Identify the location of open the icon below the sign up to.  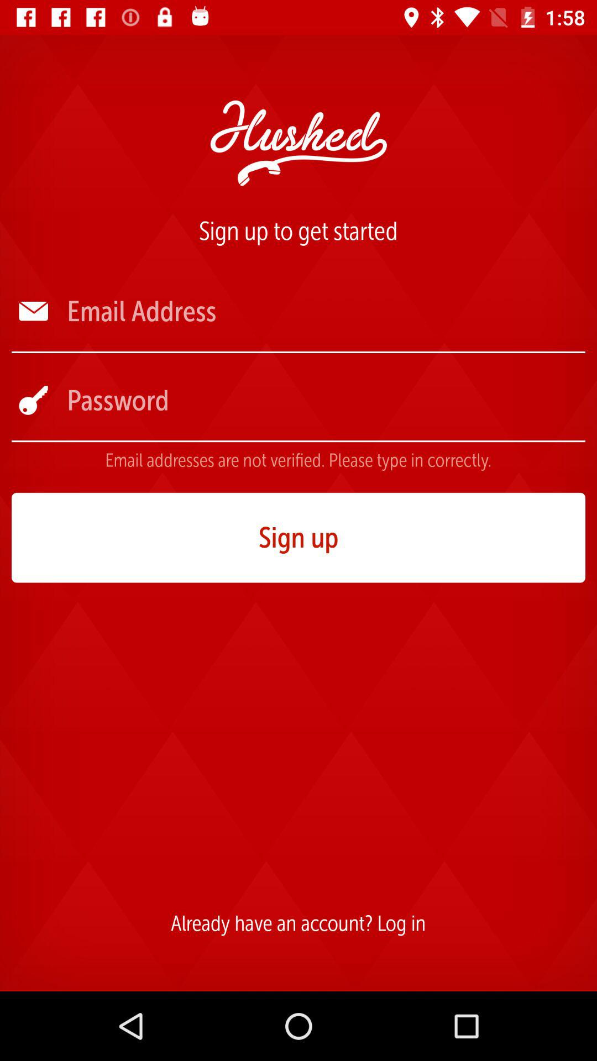
(325, 312).